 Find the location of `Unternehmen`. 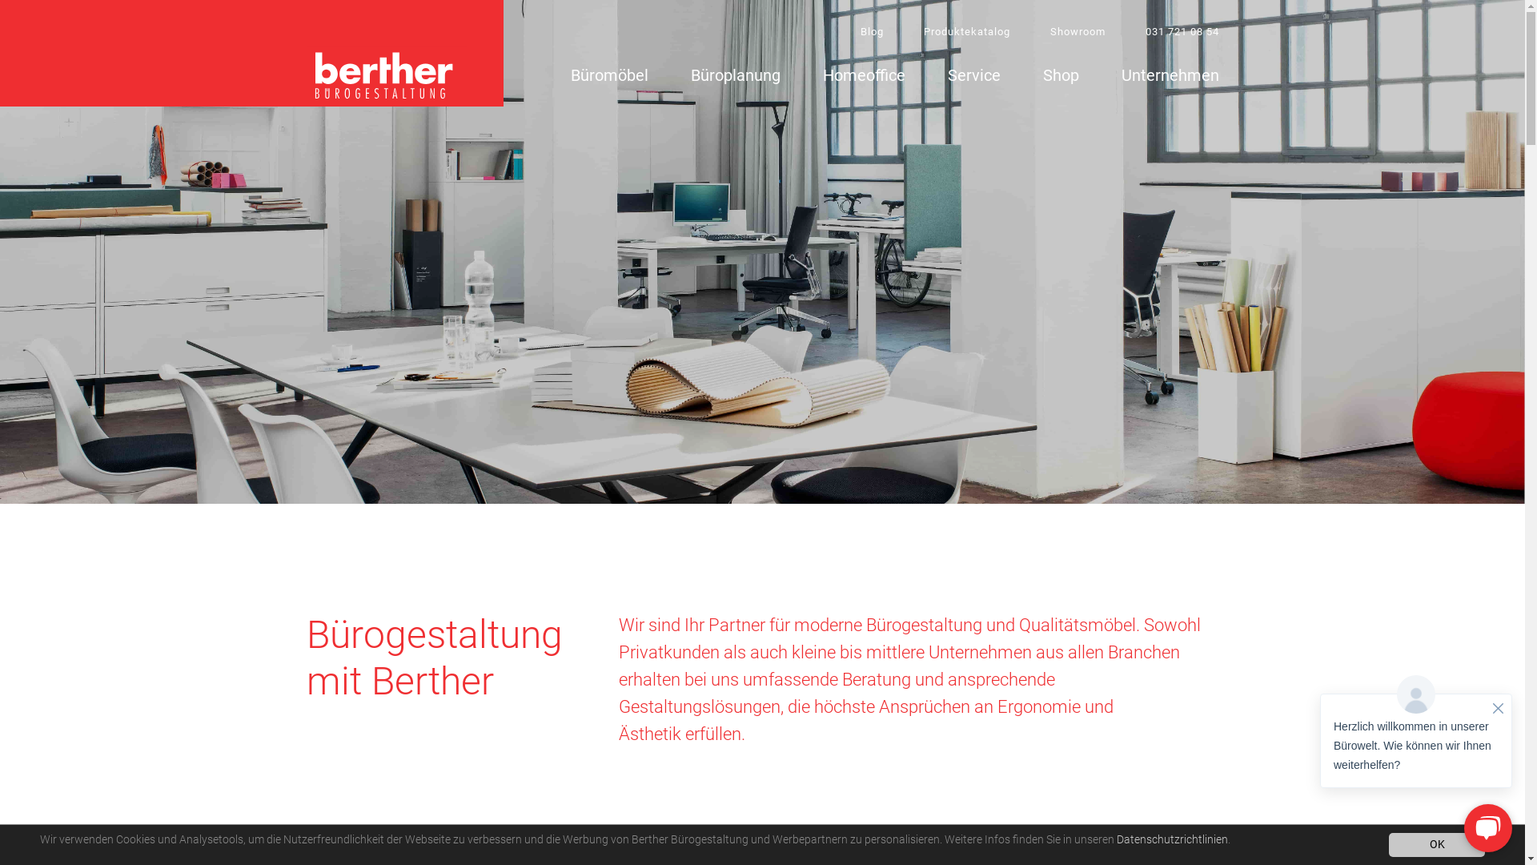

Unternehmen is located at coordinates (1170, 78).